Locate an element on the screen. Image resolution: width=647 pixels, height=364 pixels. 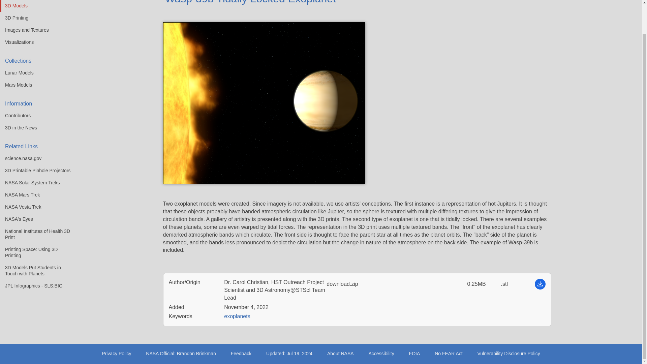
Lunar Models is located at coordinates (35, 73).